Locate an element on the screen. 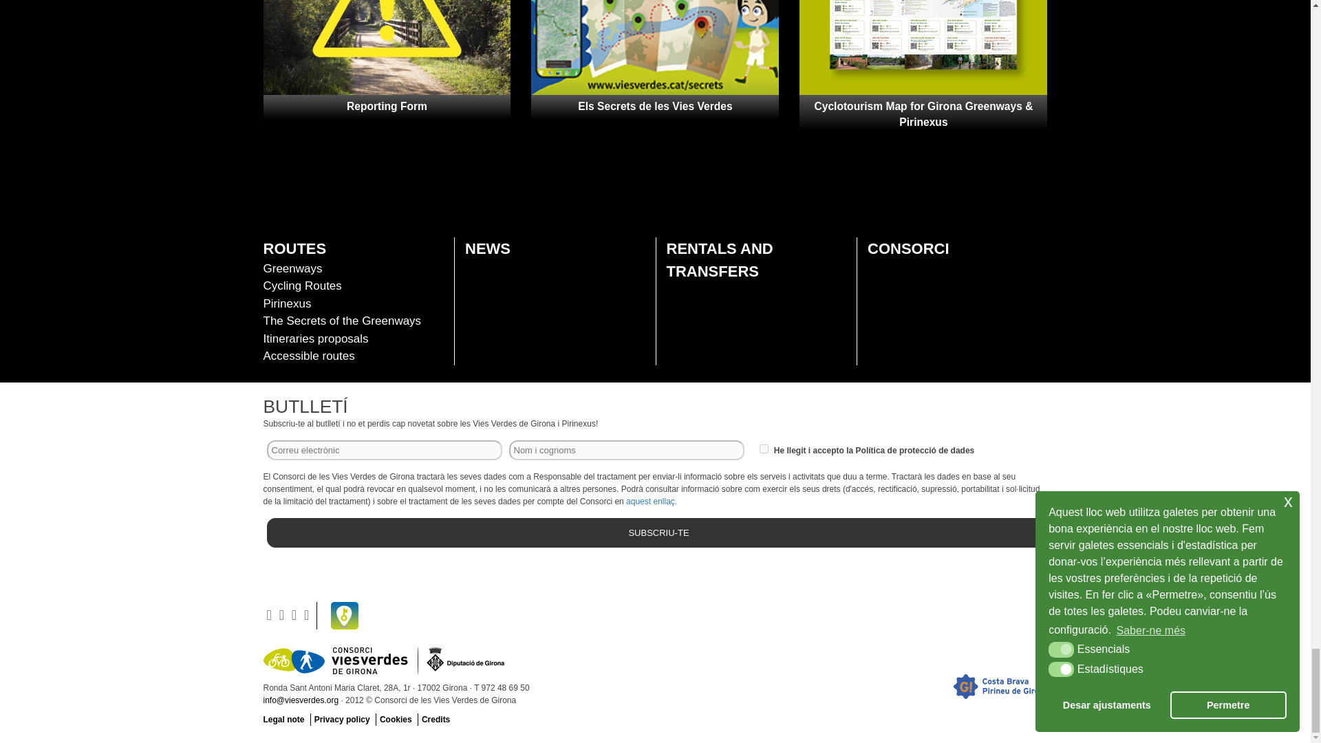 This screenshot has width=1321, height=743. SUBSCRIU-TE is located at coordinates (659, 532).